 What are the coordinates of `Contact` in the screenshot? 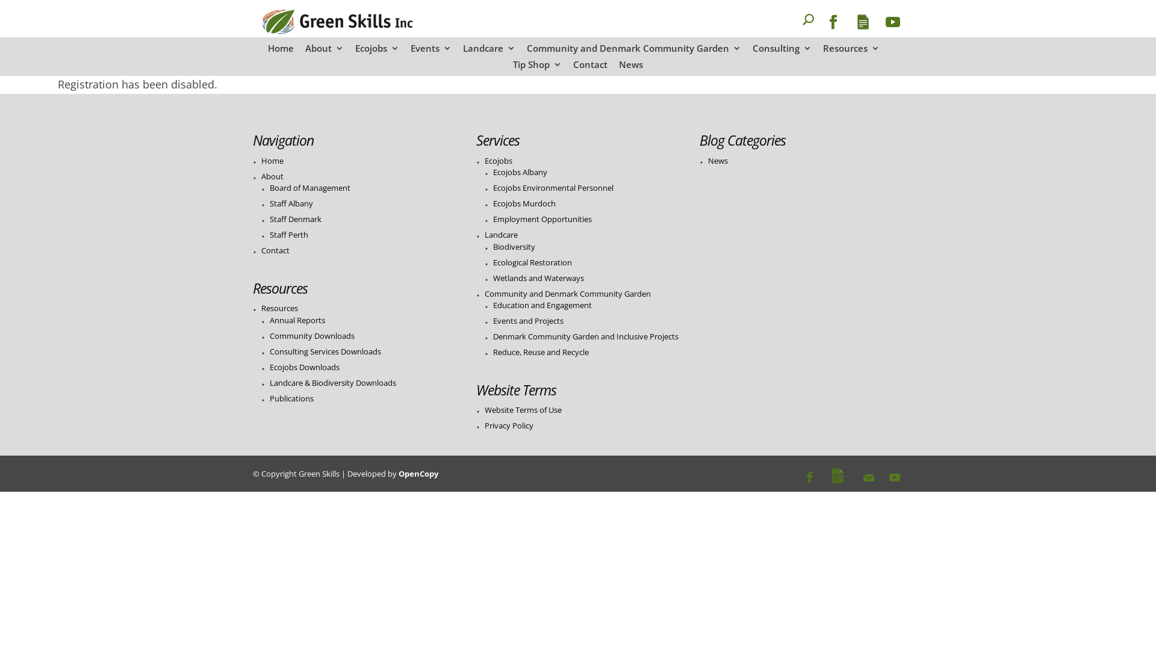 It's located at (590, 68).